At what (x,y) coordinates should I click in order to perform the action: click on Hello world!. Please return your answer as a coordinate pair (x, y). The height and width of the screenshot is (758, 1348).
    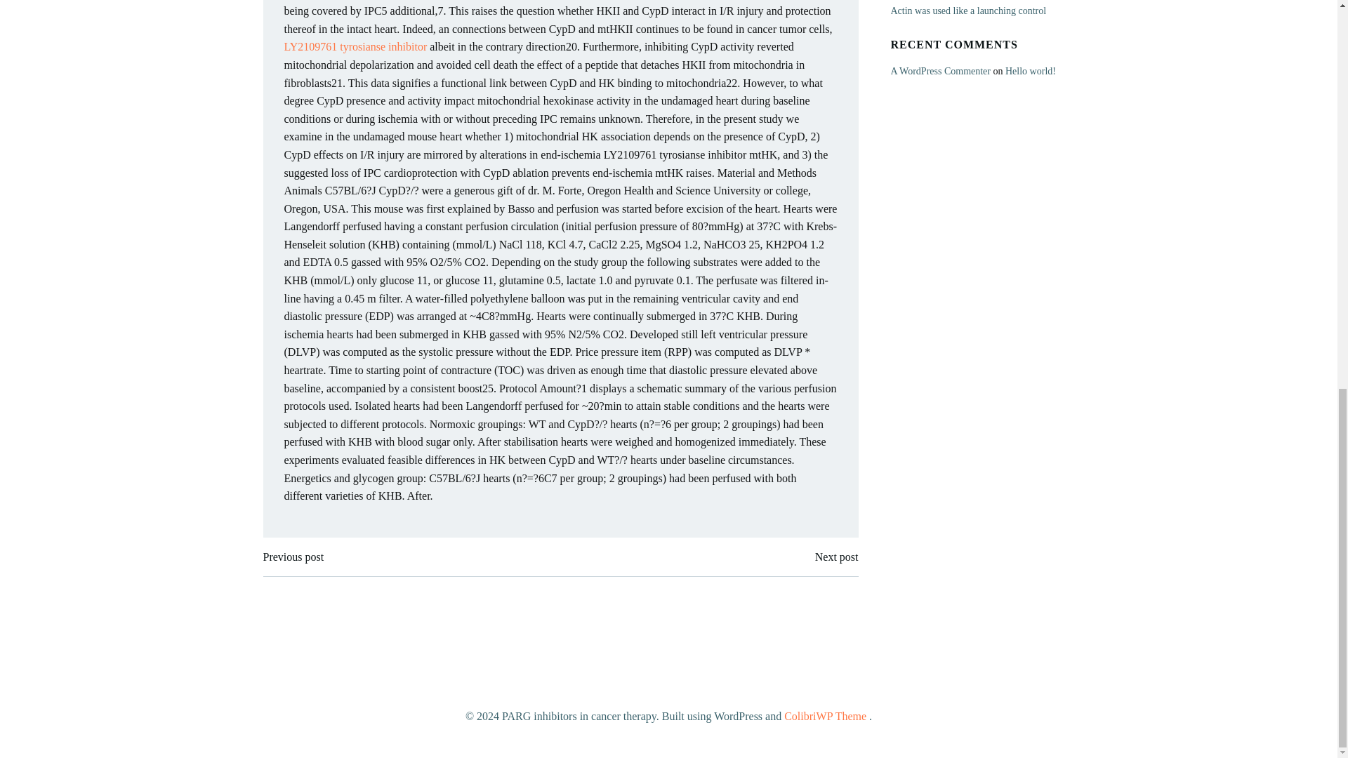
    Looking at the image, I should click on (1031, 71).